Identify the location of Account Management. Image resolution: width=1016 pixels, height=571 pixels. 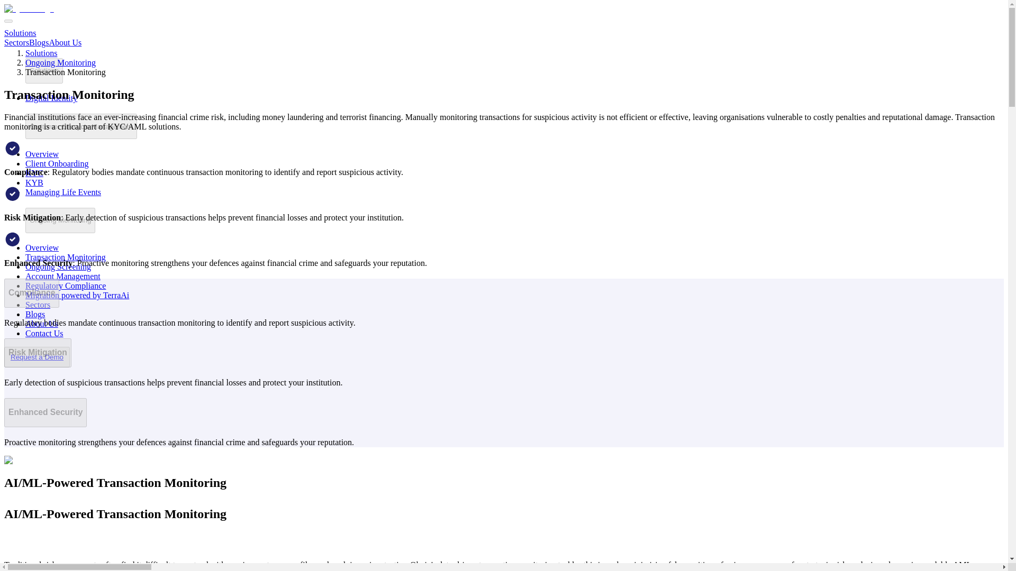
(63, 276).